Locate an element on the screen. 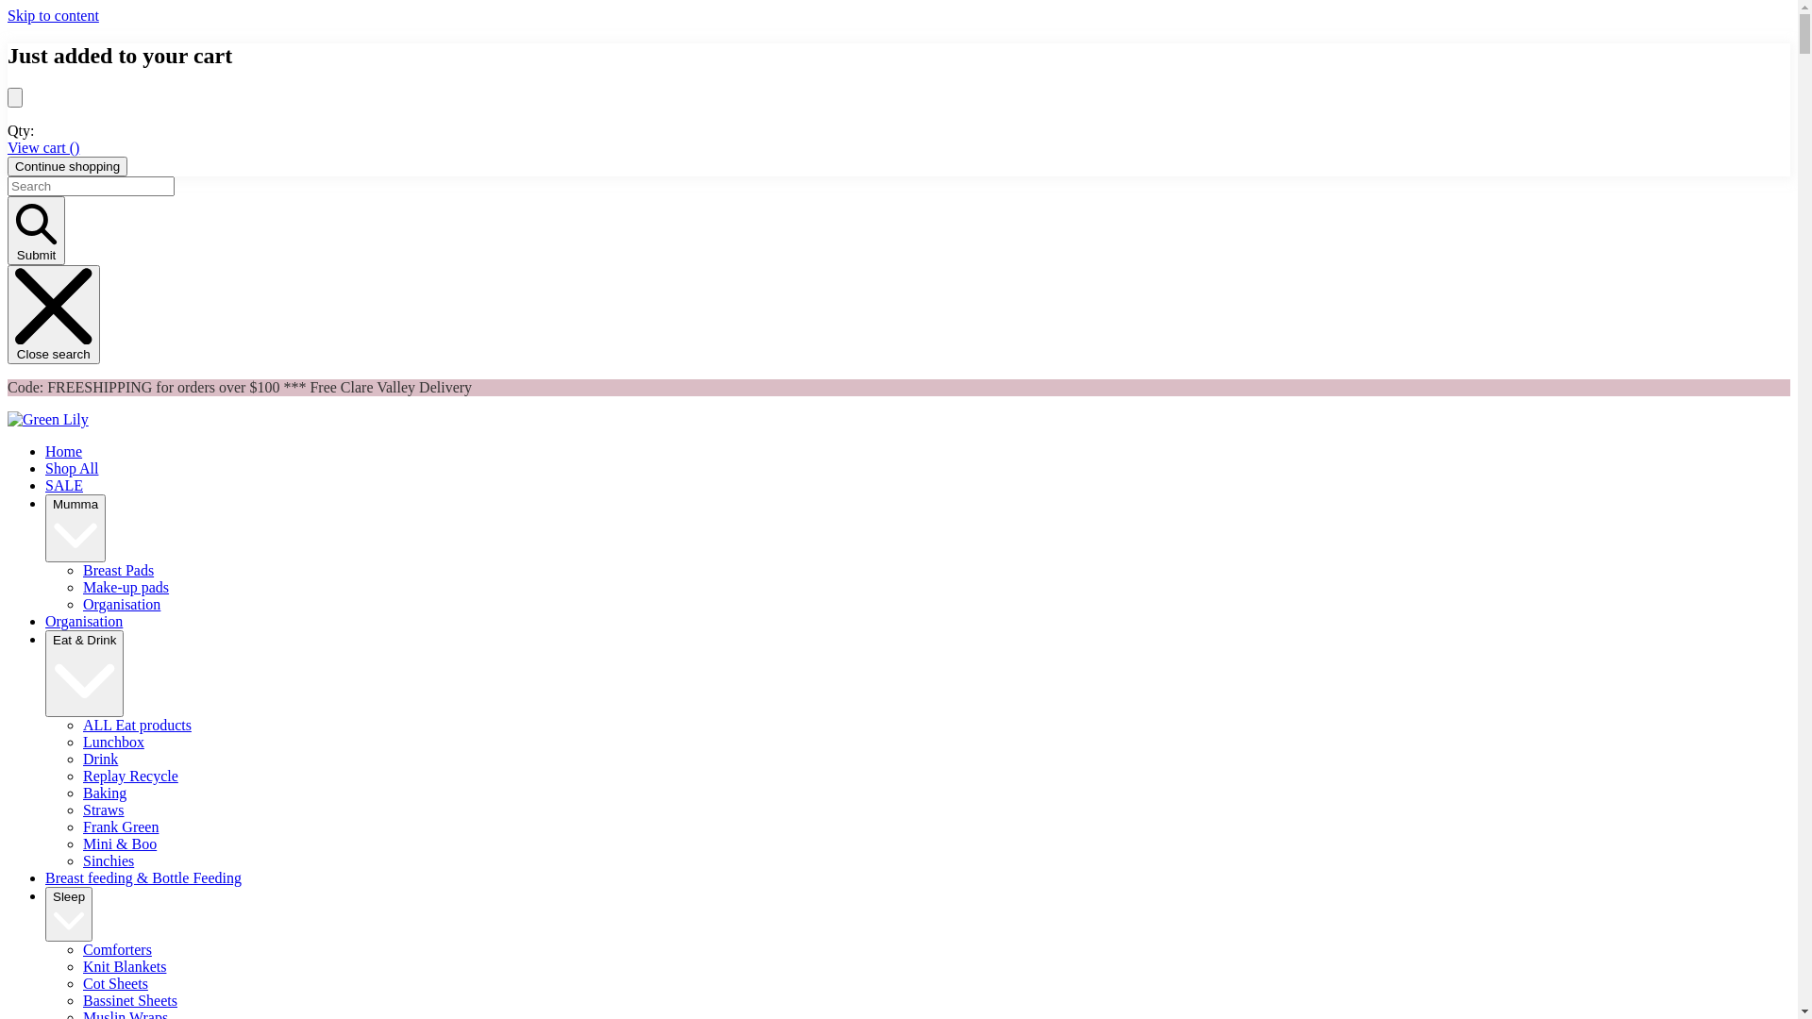 The height and width of the screenshot is (1019, 1812). Continue shopping is located at coordinates (68, 166).